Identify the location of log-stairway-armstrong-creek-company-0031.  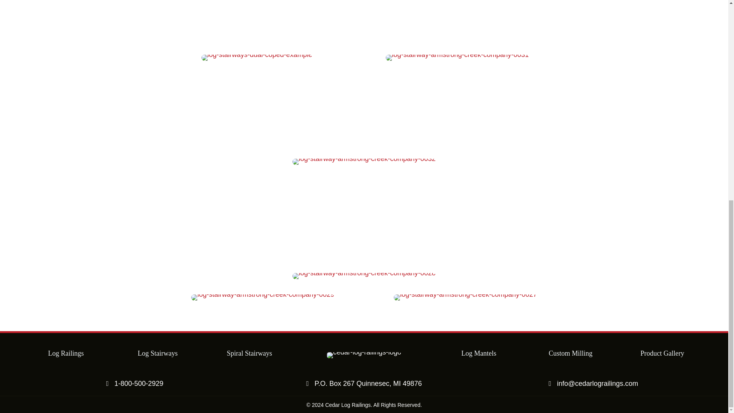
(457, 57).